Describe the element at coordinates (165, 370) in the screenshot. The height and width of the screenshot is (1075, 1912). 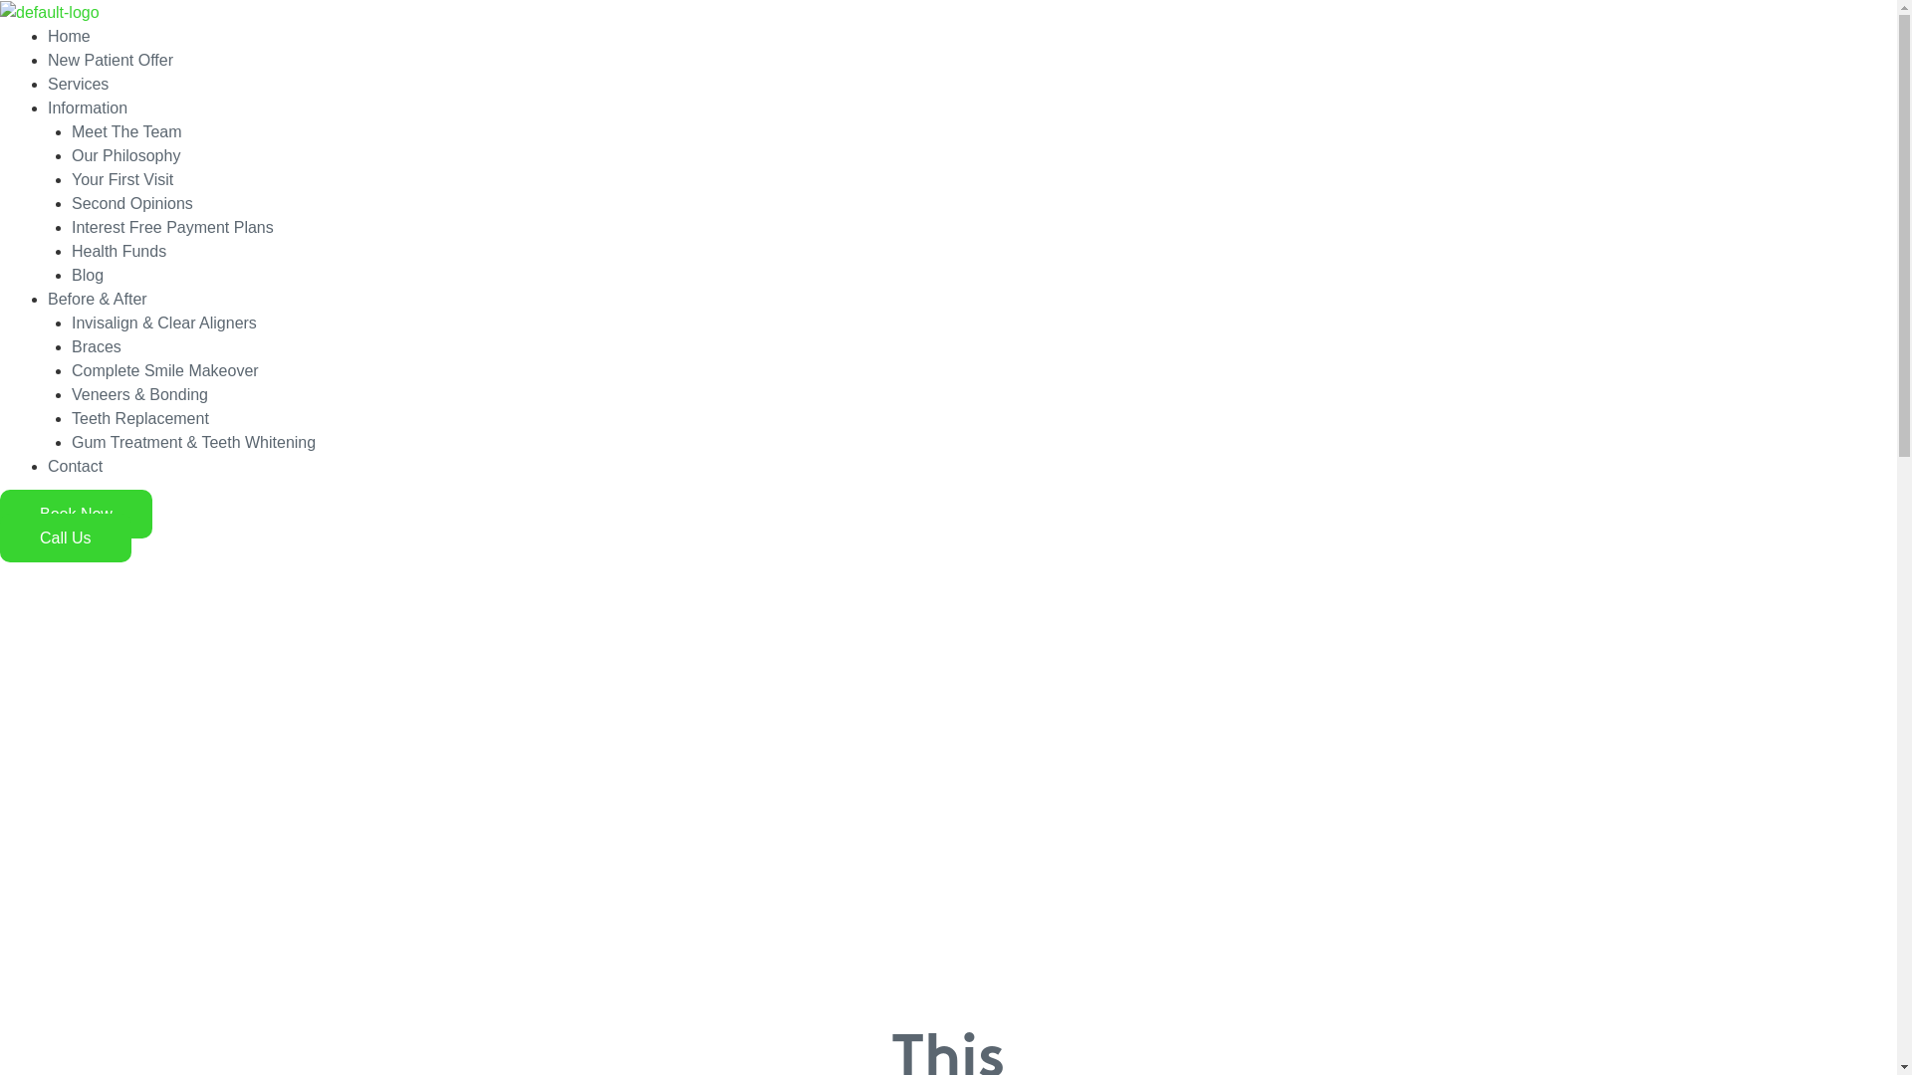
I see `Complete Smile Makeover` at that location.